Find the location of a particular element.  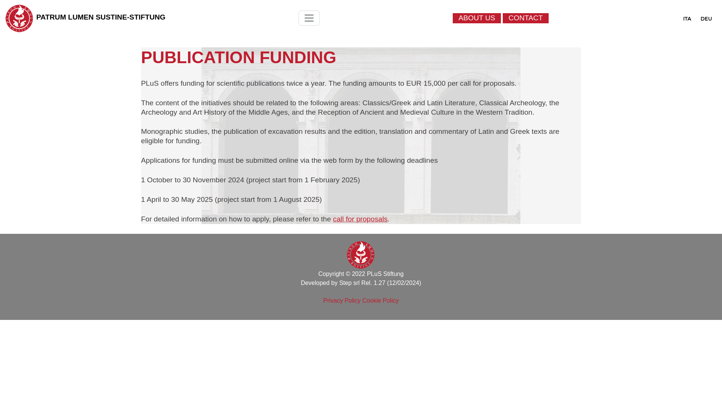

Privacy Policy is located at coordinates (342, 300).